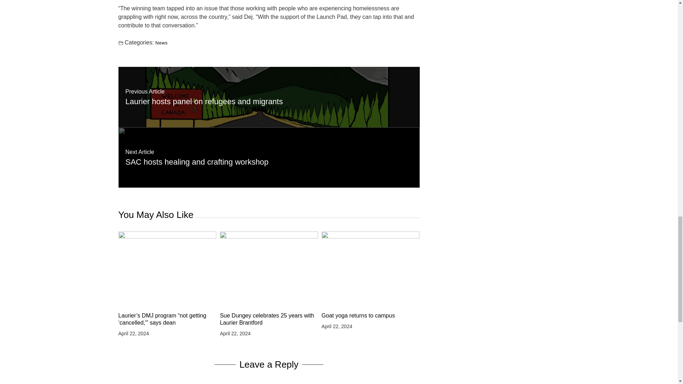  What do you see at coordinates (371, 316) in the screenshot?
I see `Goat yoga returns to campus` at bounding box center [371, 316].